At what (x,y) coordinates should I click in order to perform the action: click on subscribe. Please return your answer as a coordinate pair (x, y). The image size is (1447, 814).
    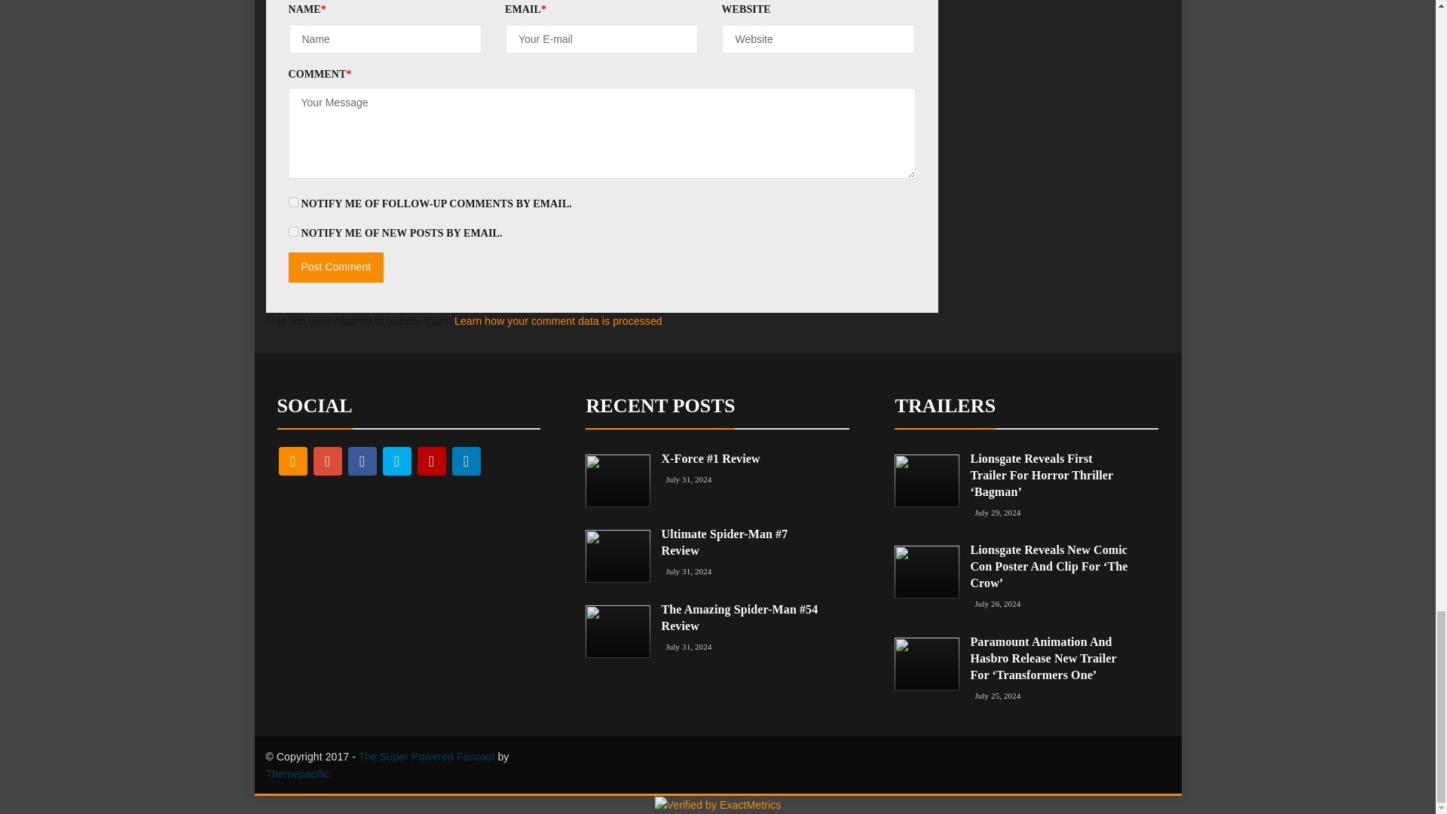
    Looking at the image, I should click on (292, 202).